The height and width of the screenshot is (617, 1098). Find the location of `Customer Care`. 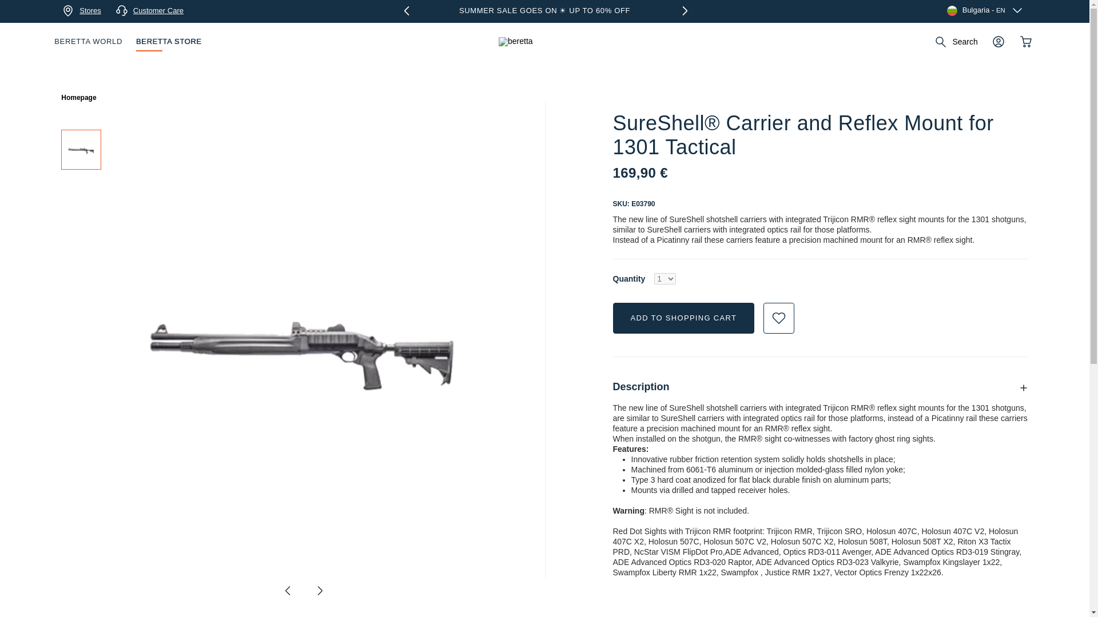

Customer Care is located at coordinates (149, 10).